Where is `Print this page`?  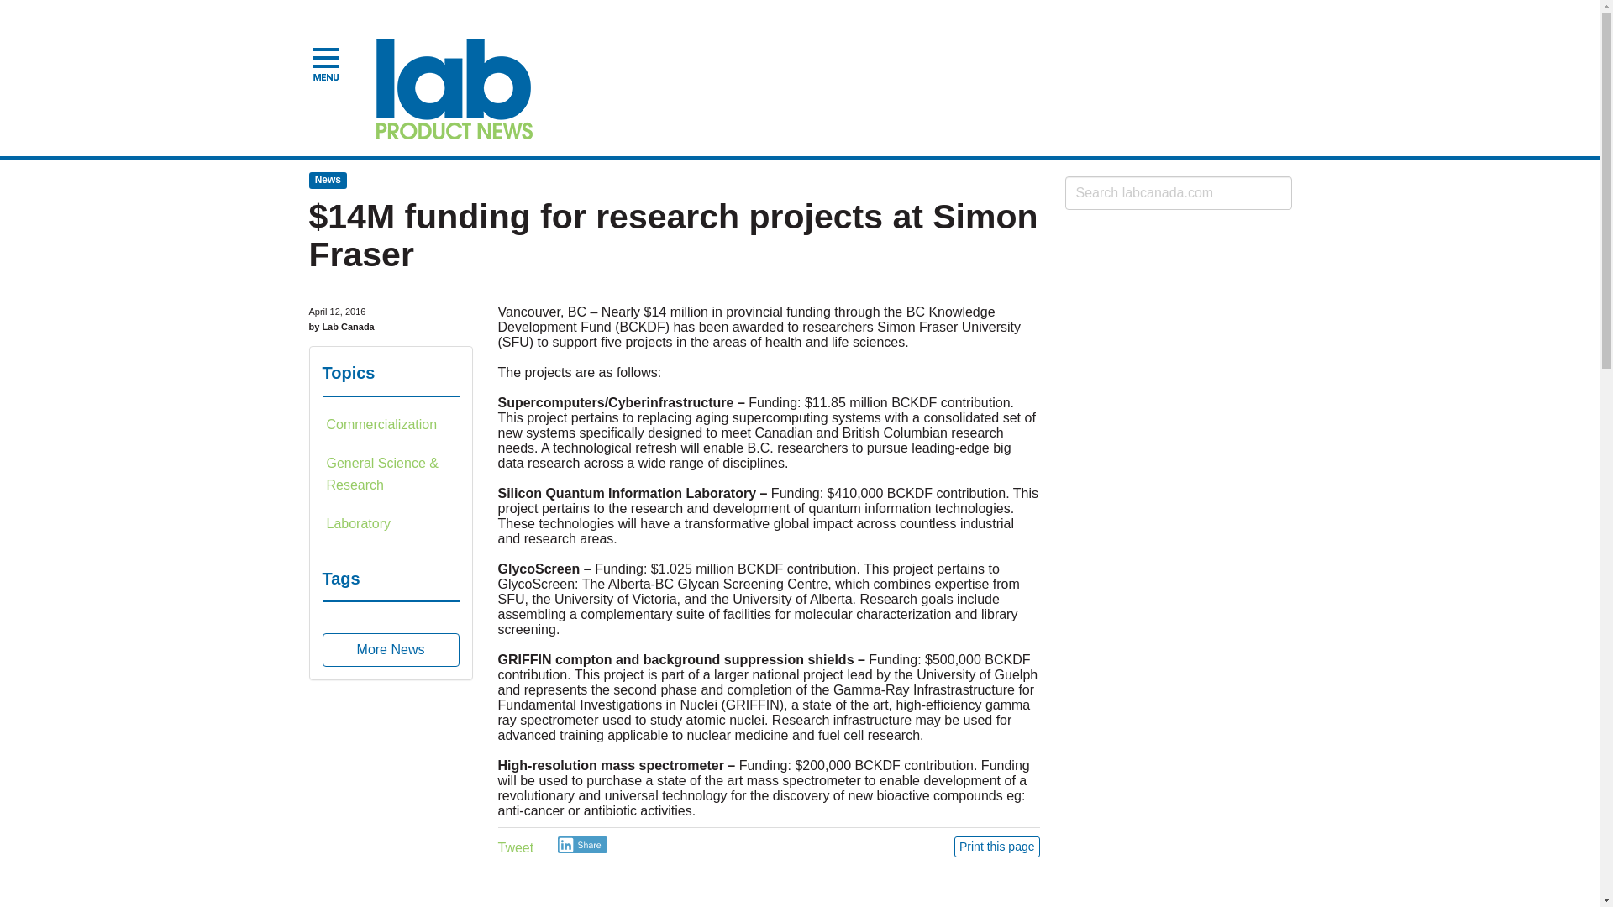
Print this page is located at coordinates (997, 847).